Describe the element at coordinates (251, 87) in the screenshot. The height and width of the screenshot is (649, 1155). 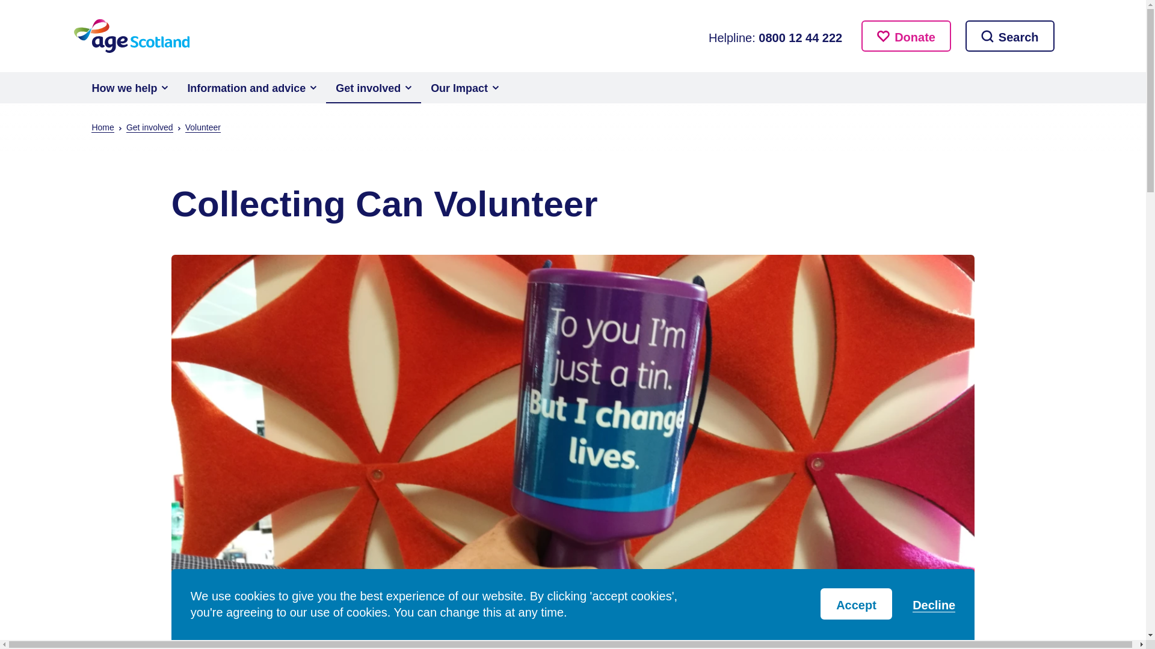
I see `Information and advice` at that location.